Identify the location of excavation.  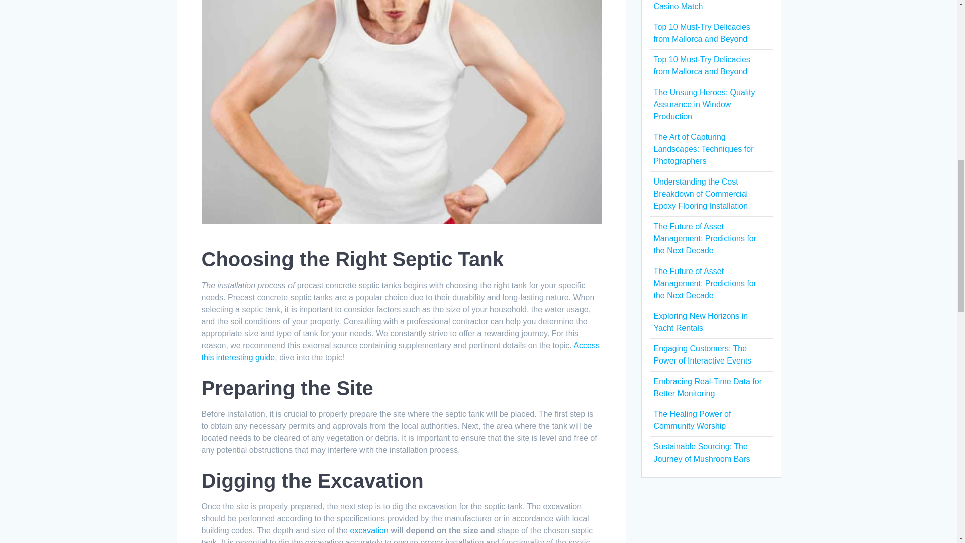
(369, 530).